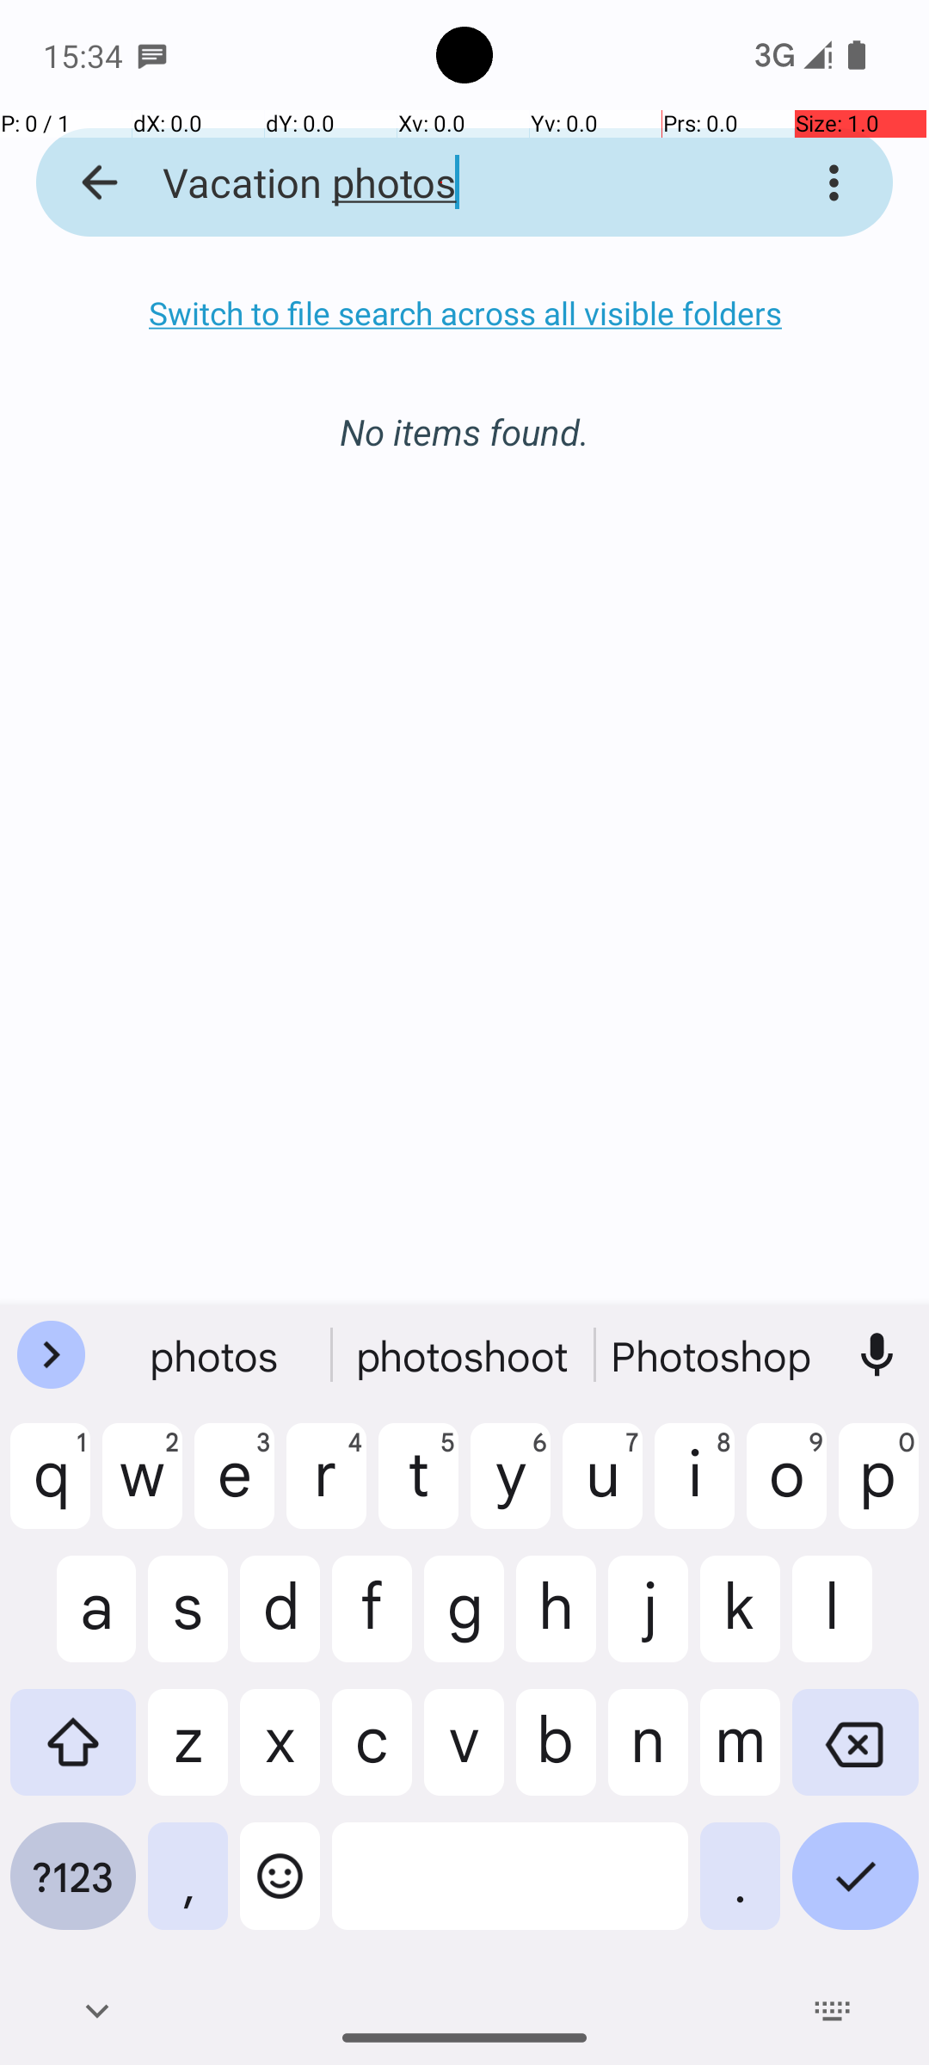 This screenshot has width=929, height=2065. What do you see at coordinates (511, 1489) in the screenshot?
I see `y` at bounding box center [511, 1489].